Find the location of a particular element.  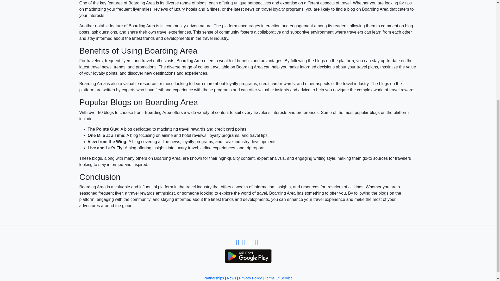

Terms Of Service is located at coordinates (278, 278).